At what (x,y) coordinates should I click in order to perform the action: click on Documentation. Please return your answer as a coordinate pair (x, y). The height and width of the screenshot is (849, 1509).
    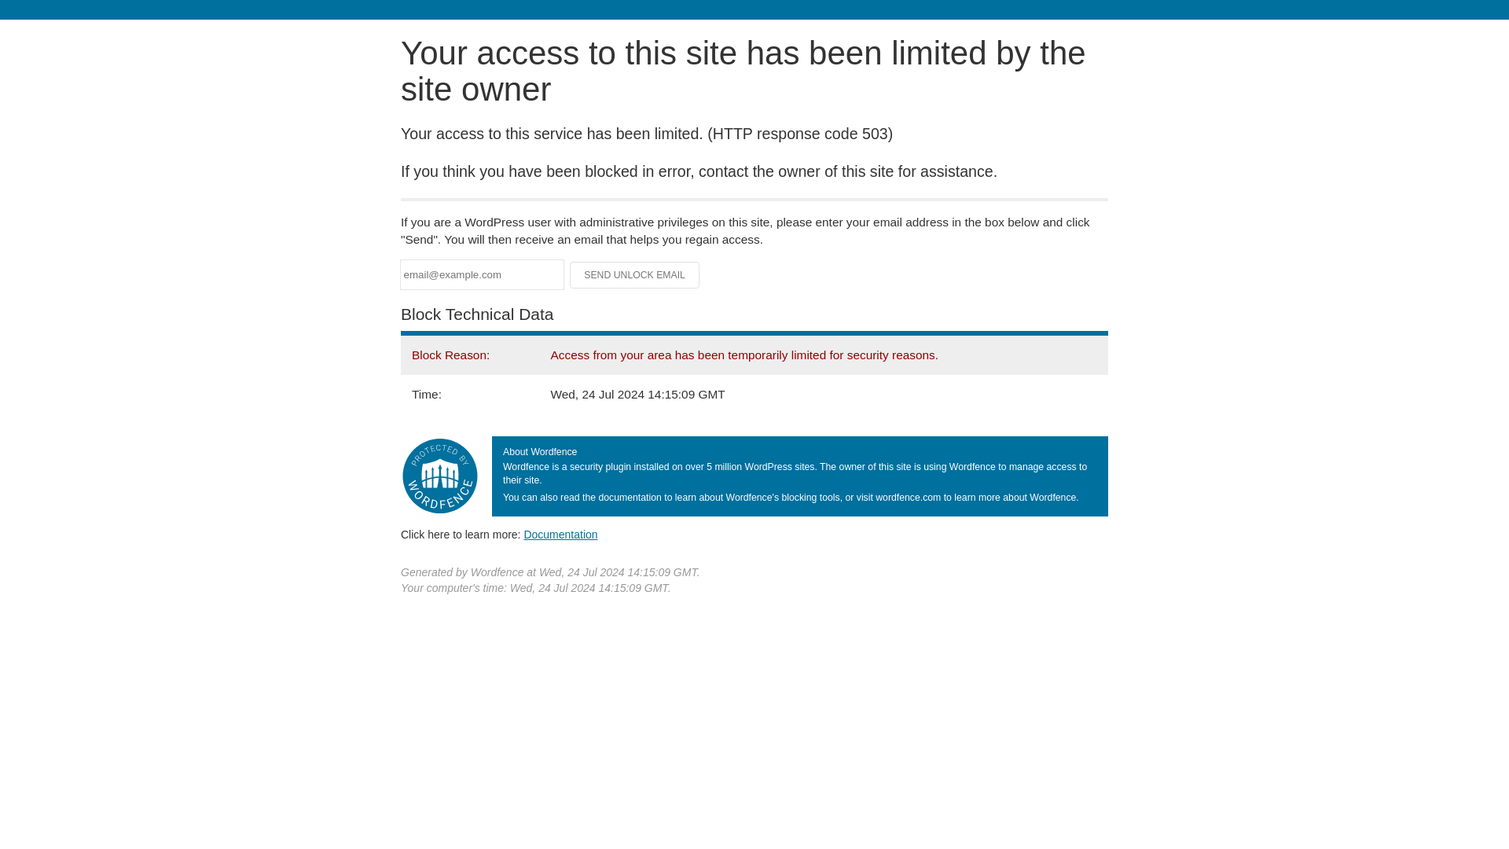
    Looking at the image, I should click on (560, 534).